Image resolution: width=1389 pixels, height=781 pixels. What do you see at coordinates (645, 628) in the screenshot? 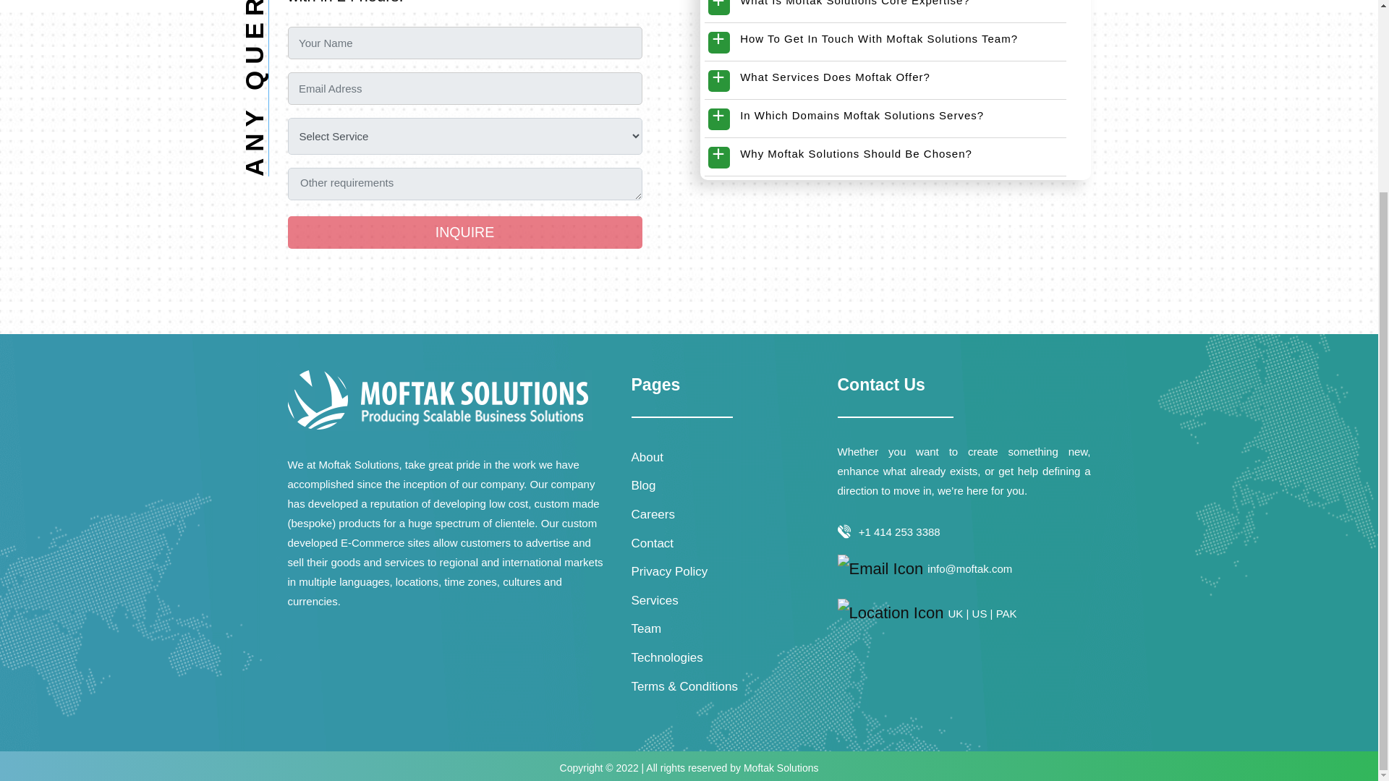
I see `Team` at bounding box center [645, 628].